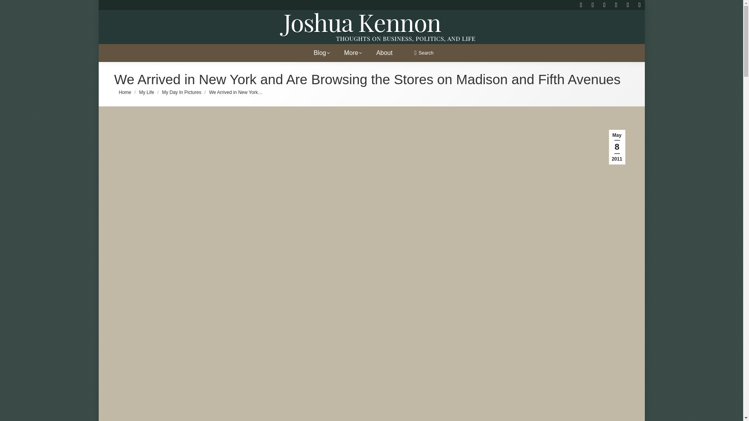  I want to click on Pinterest page opens in new window, so click(627, 5).